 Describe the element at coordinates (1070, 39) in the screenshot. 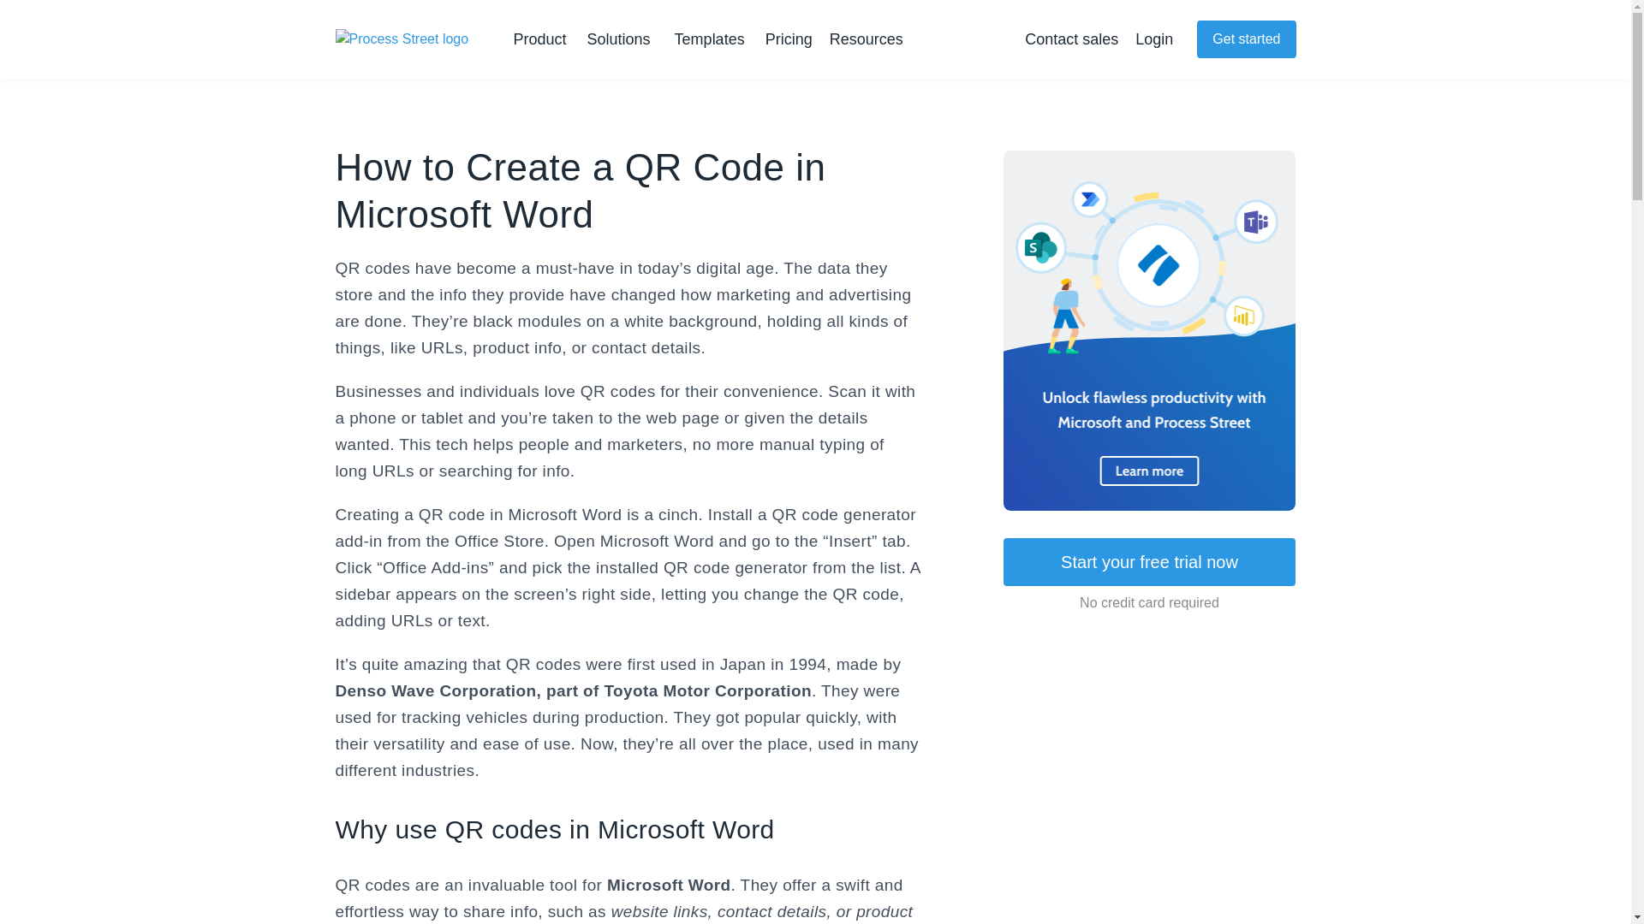

I see `Contact Process Street sales` at that location.